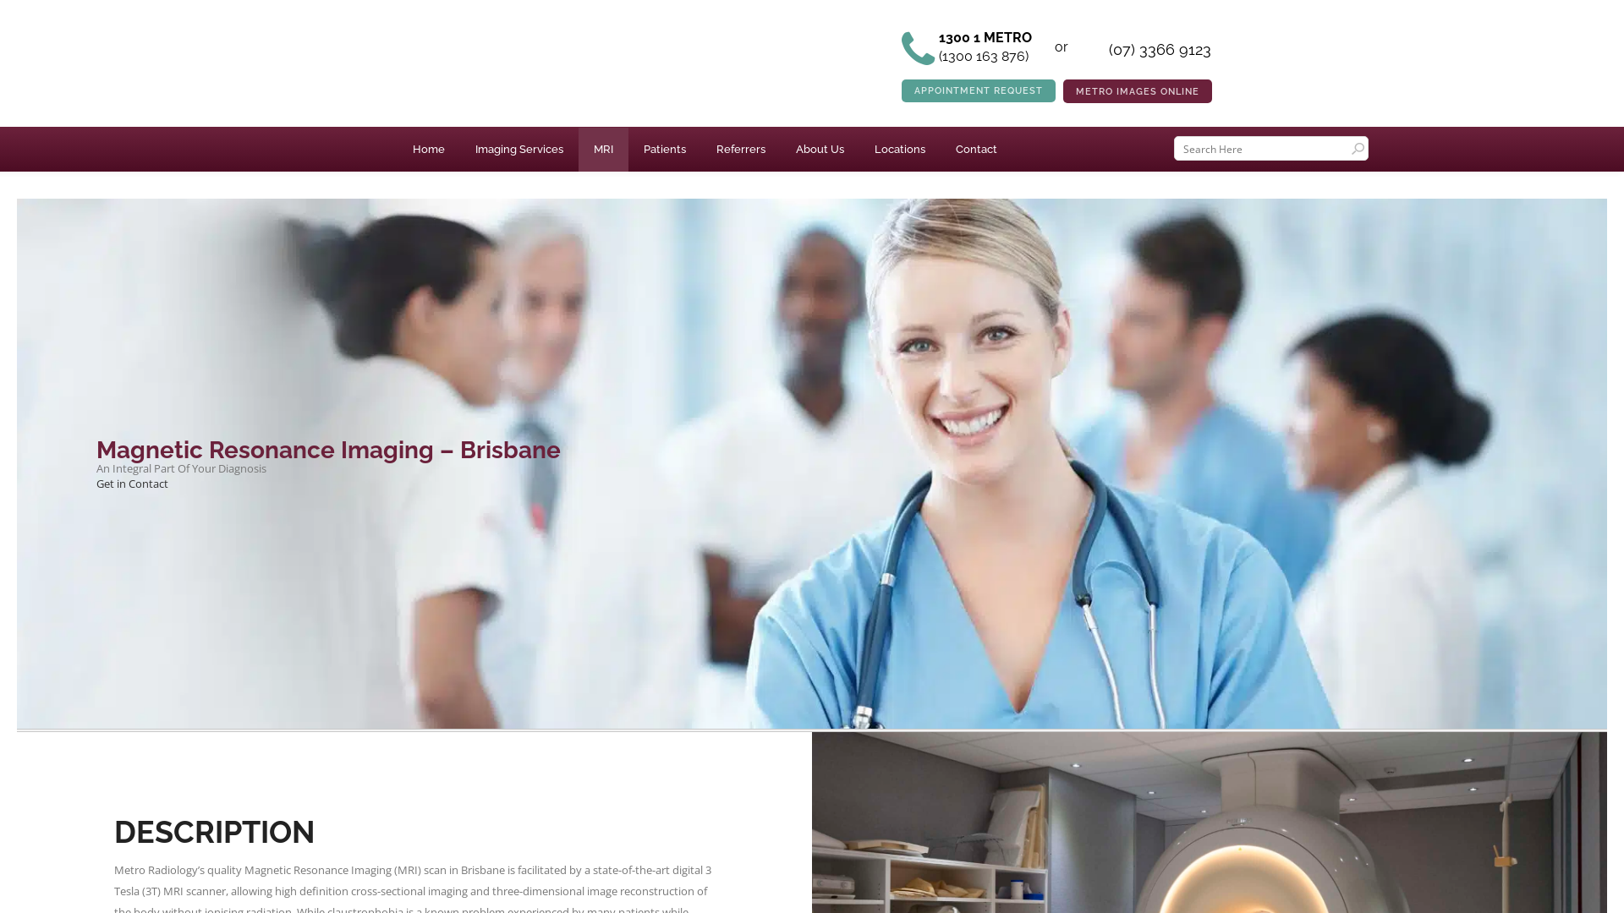 The width and height of the screenshot is (1624, 913). What do you see at coordinates (132, 484) in the screenshot?
I see `Get in Contact` at bounding box center [132, 484].